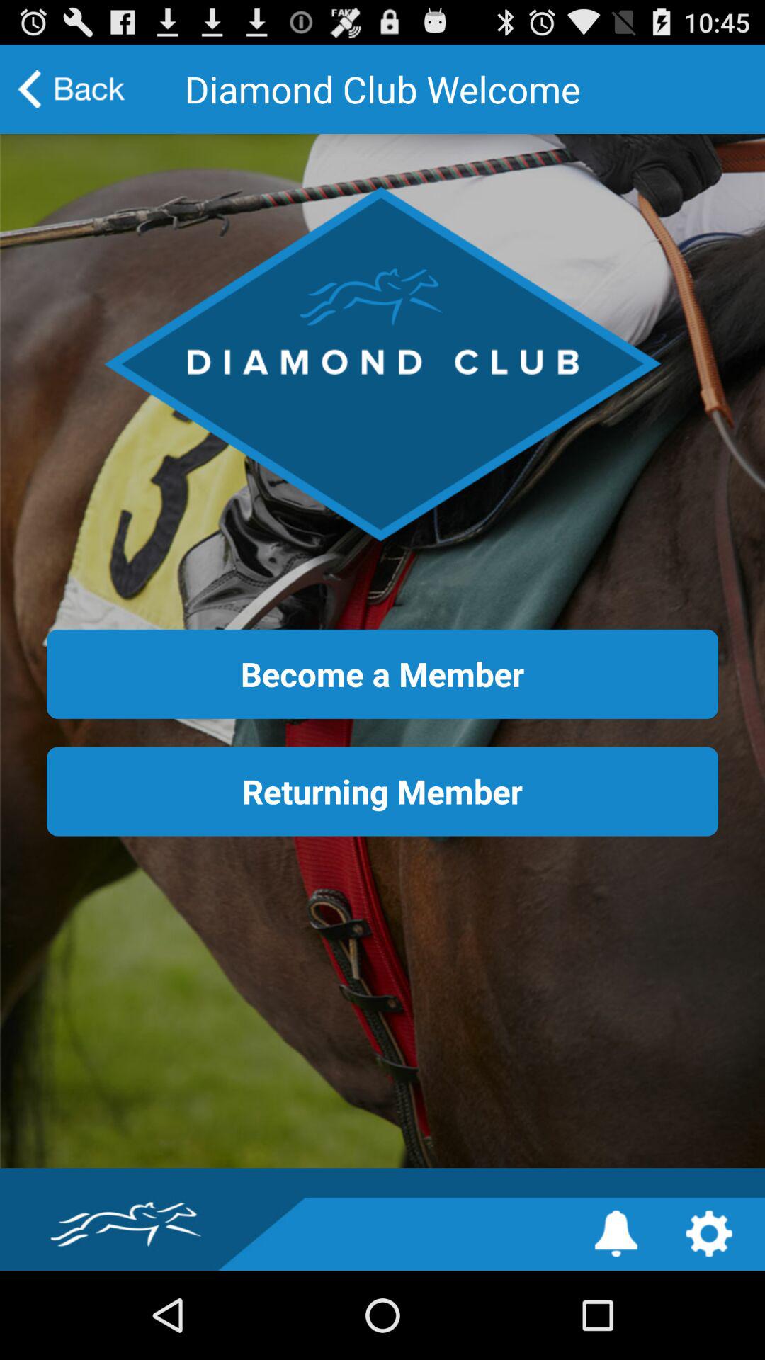 The width and height of the screenshot is (765, 1360). What do you see at coordinates (616, 1234) in the screenshot?
I see `notifications` at bounding box center [616, 1234].